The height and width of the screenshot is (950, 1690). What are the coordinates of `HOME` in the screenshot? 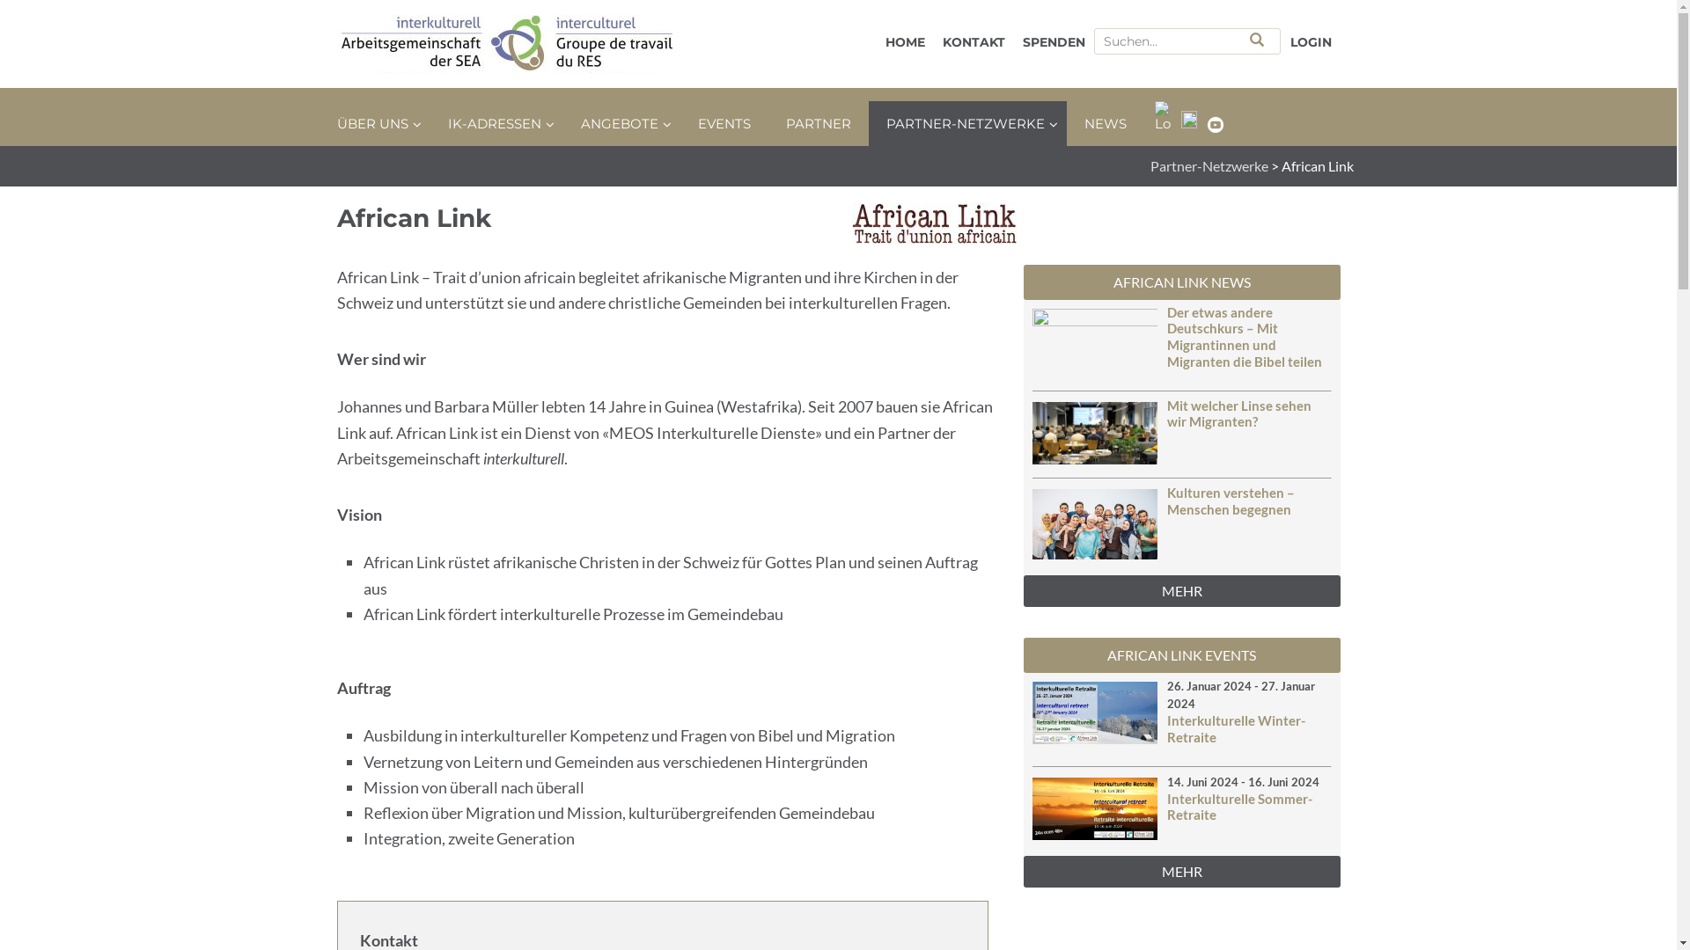 It's located at (905, 42).